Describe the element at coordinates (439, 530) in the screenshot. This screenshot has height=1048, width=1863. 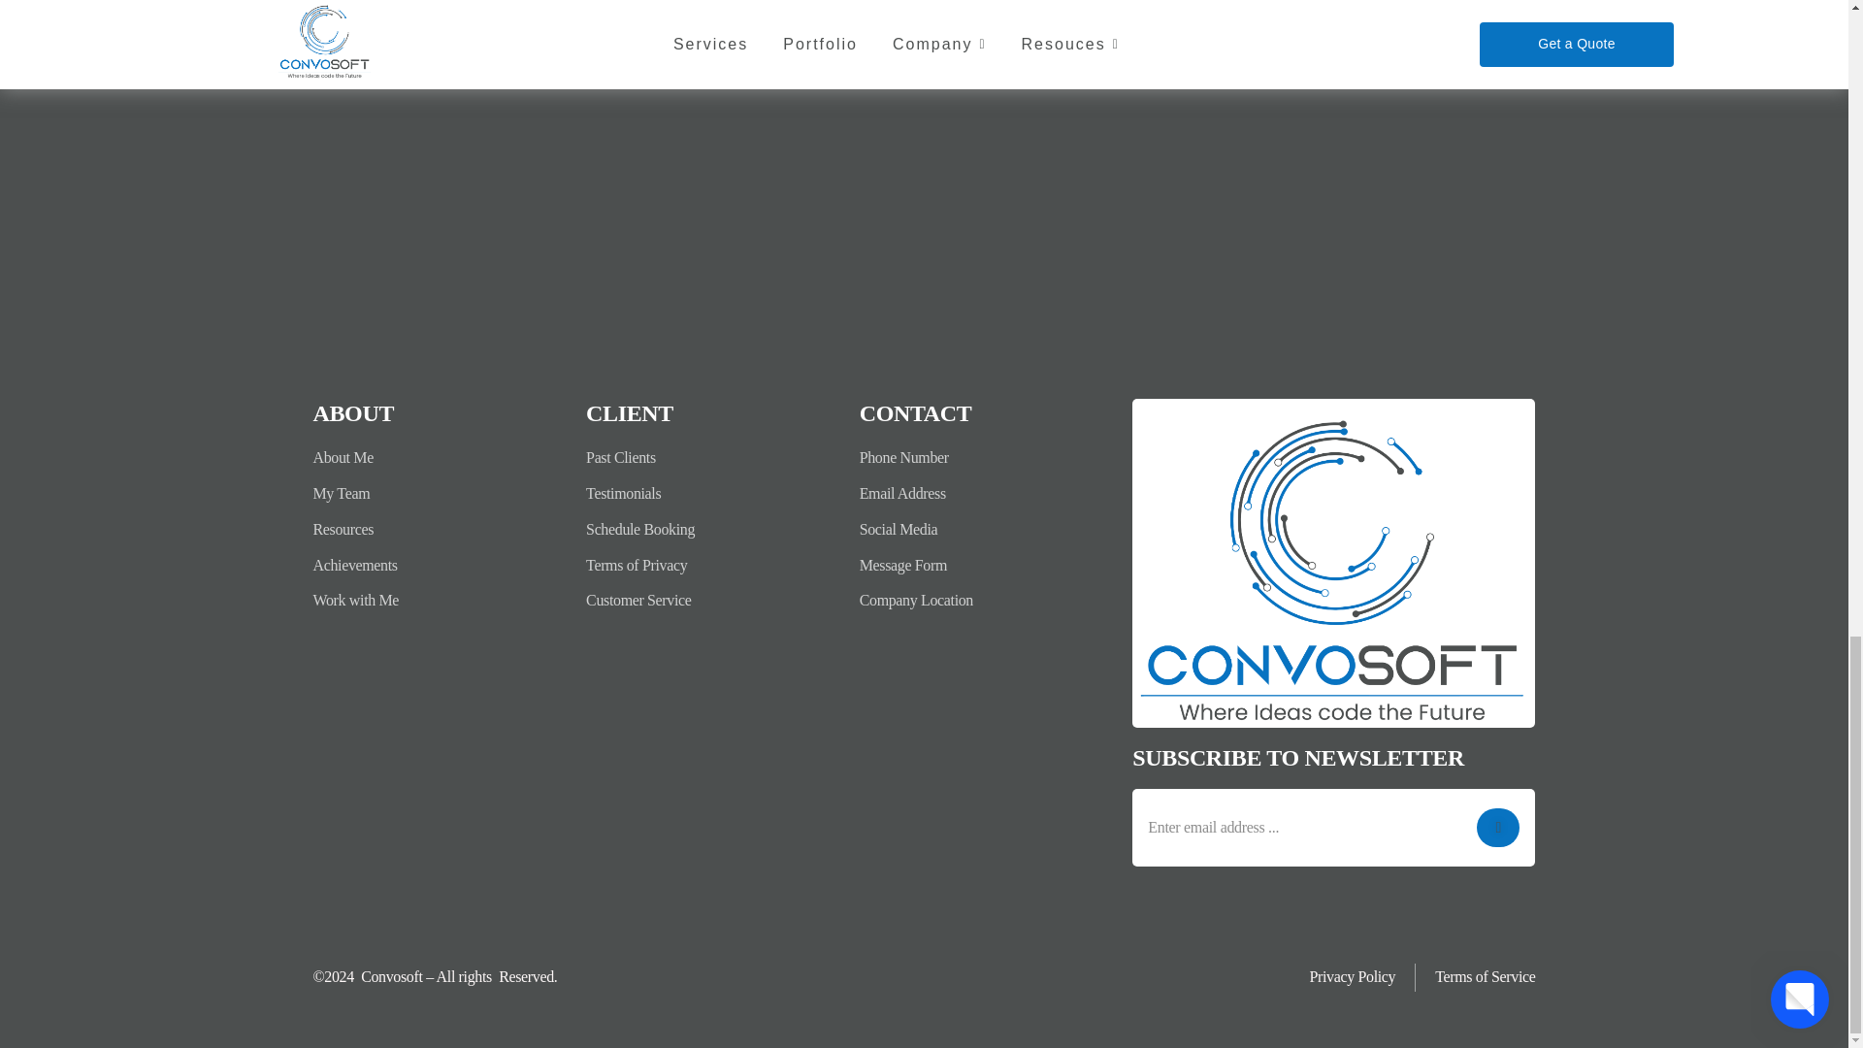
I see `Resources` at that location.